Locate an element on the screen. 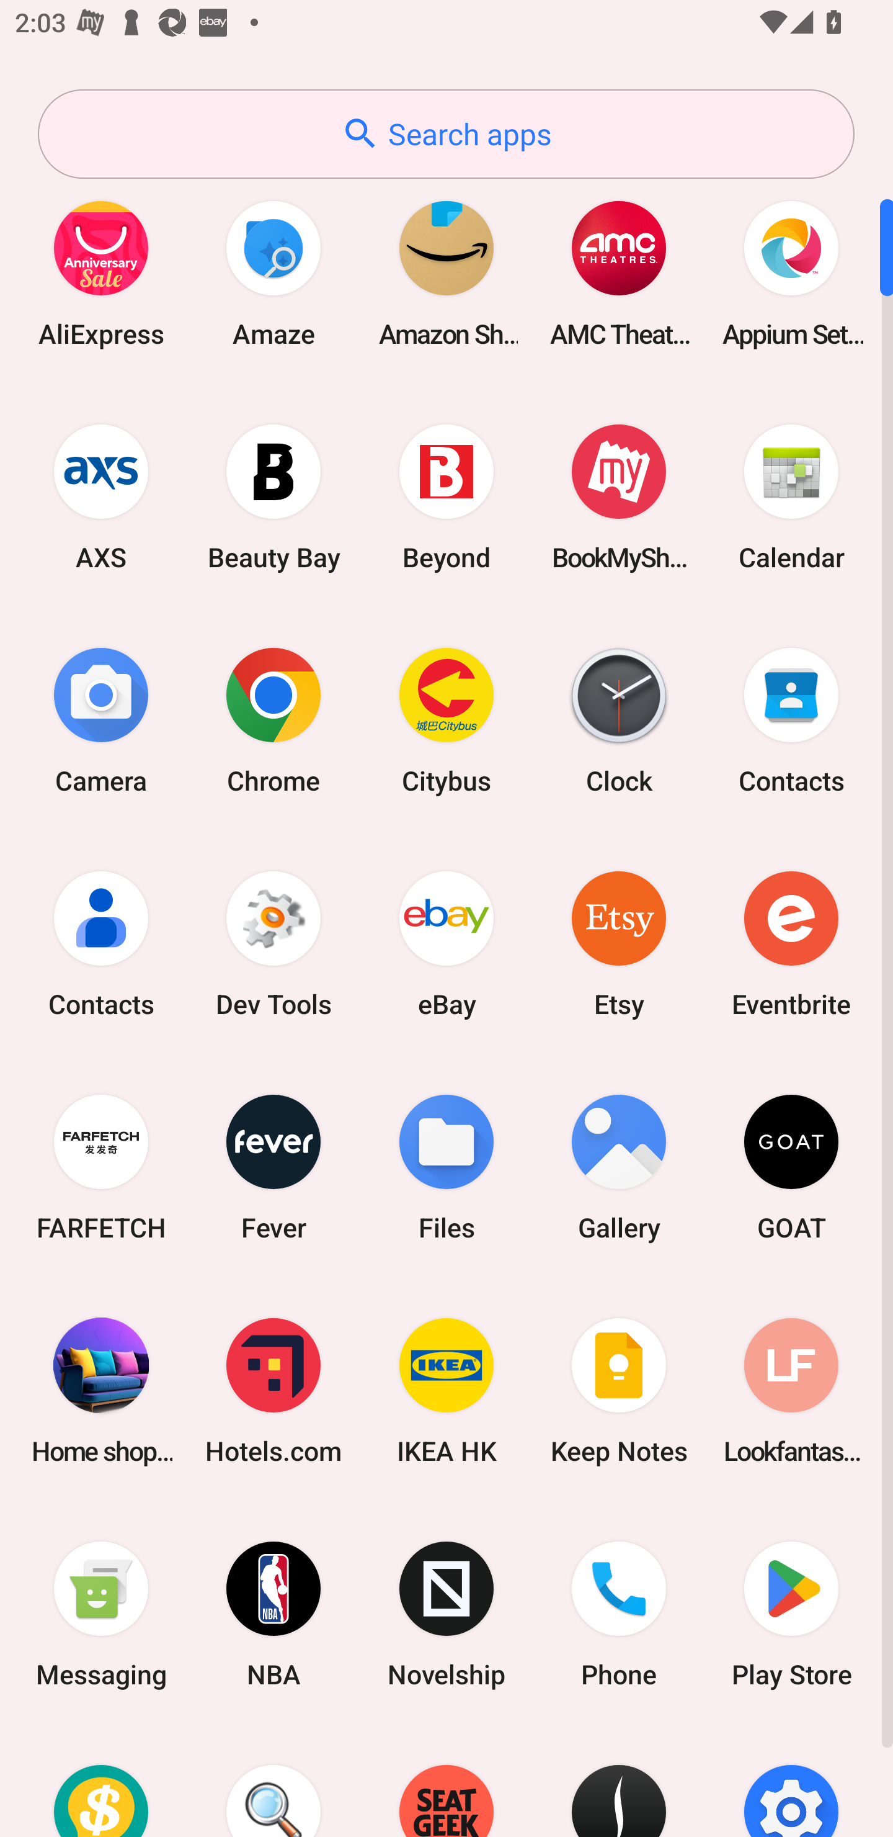 The height and width of the screenshot is (1837, 893). Eventbrite is located at coordinates (791, 943).